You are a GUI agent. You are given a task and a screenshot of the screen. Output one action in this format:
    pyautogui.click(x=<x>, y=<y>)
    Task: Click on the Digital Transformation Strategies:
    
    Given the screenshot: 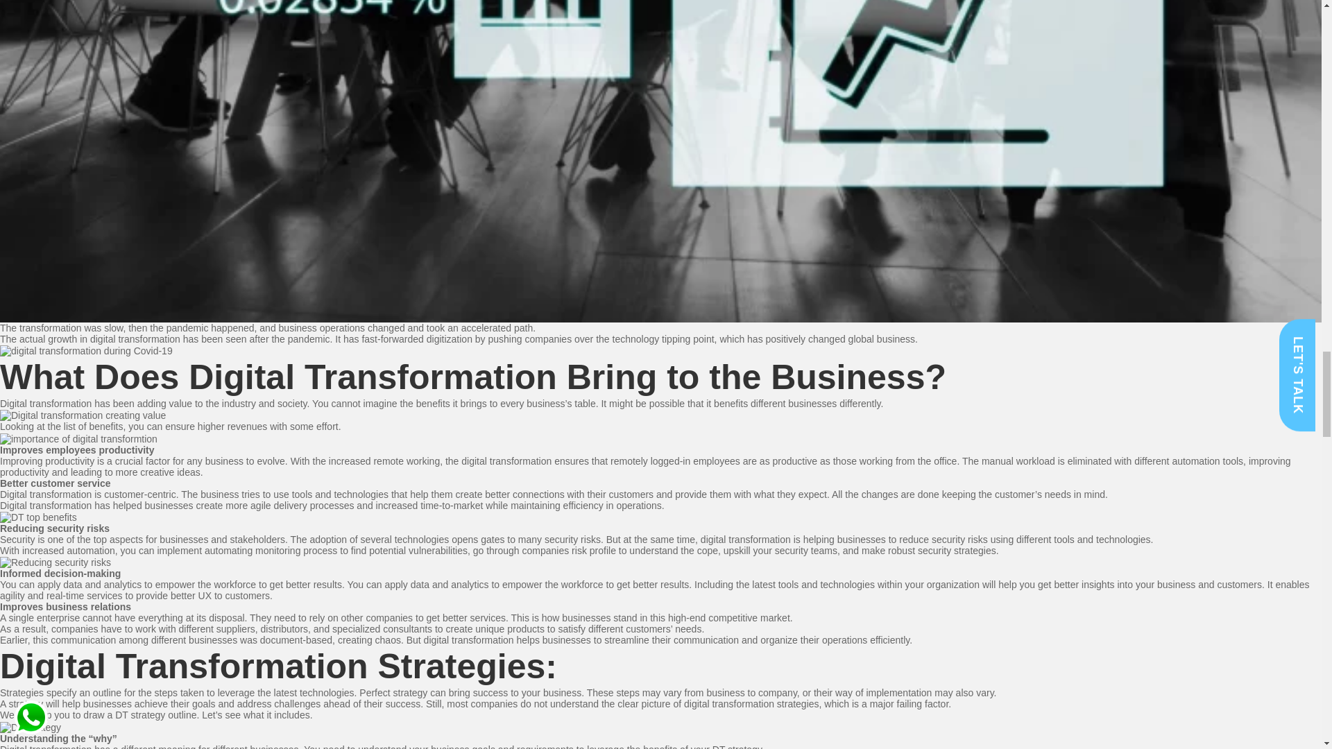 What is the action you would take?
    pyautogui.click(x=278, y=666)
    